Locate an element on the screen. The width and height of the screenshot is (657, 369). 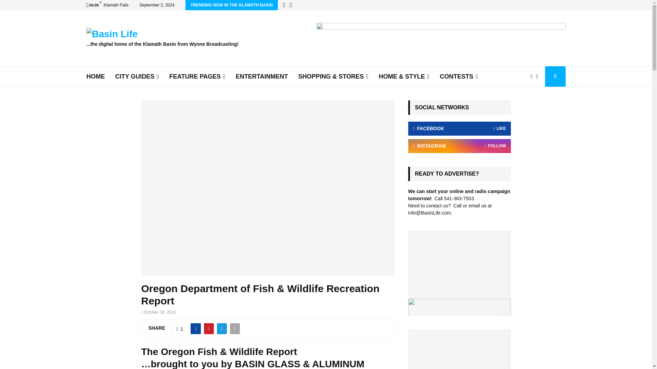
Like is located at coordinates (180, 329).